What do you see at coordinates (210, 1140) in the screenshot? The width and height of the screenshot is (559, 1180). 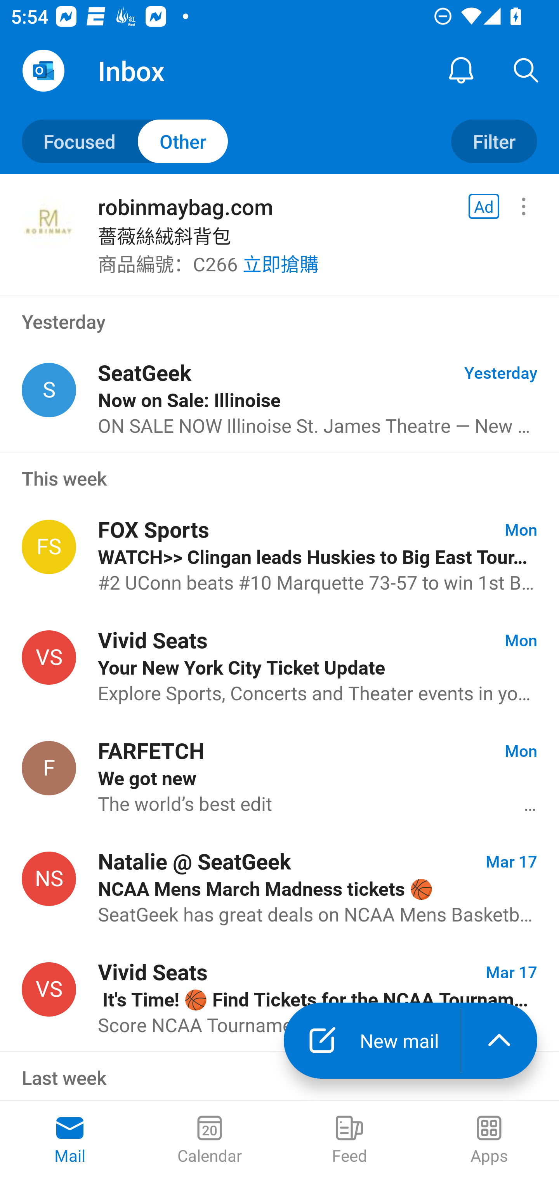 I see `Calendar` at bounding box center [210, 1140].